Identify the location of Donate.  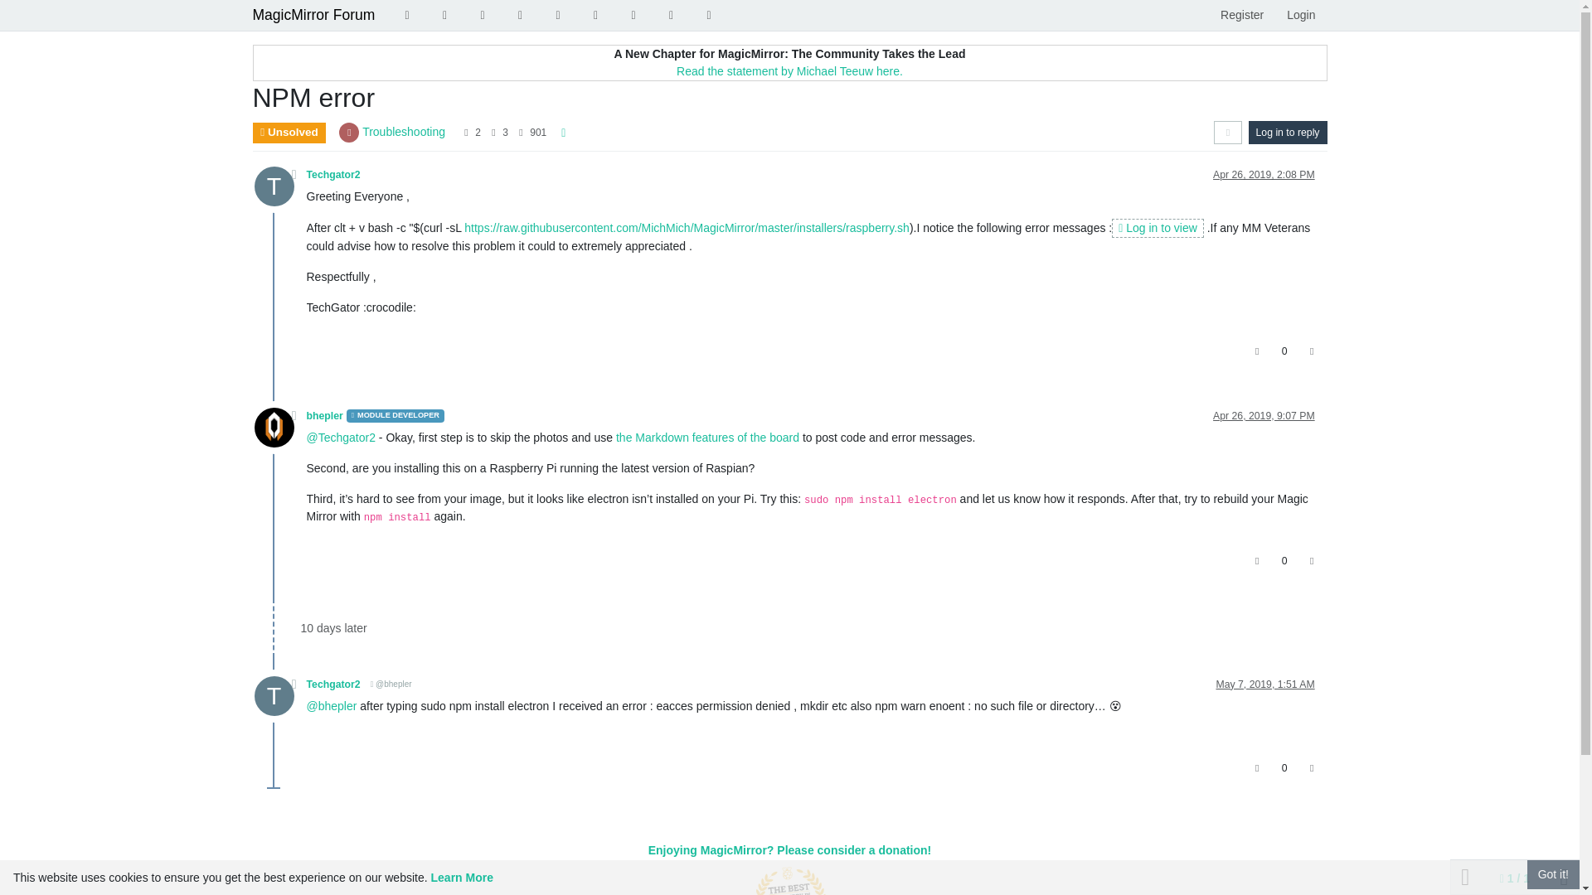
(672, 15).